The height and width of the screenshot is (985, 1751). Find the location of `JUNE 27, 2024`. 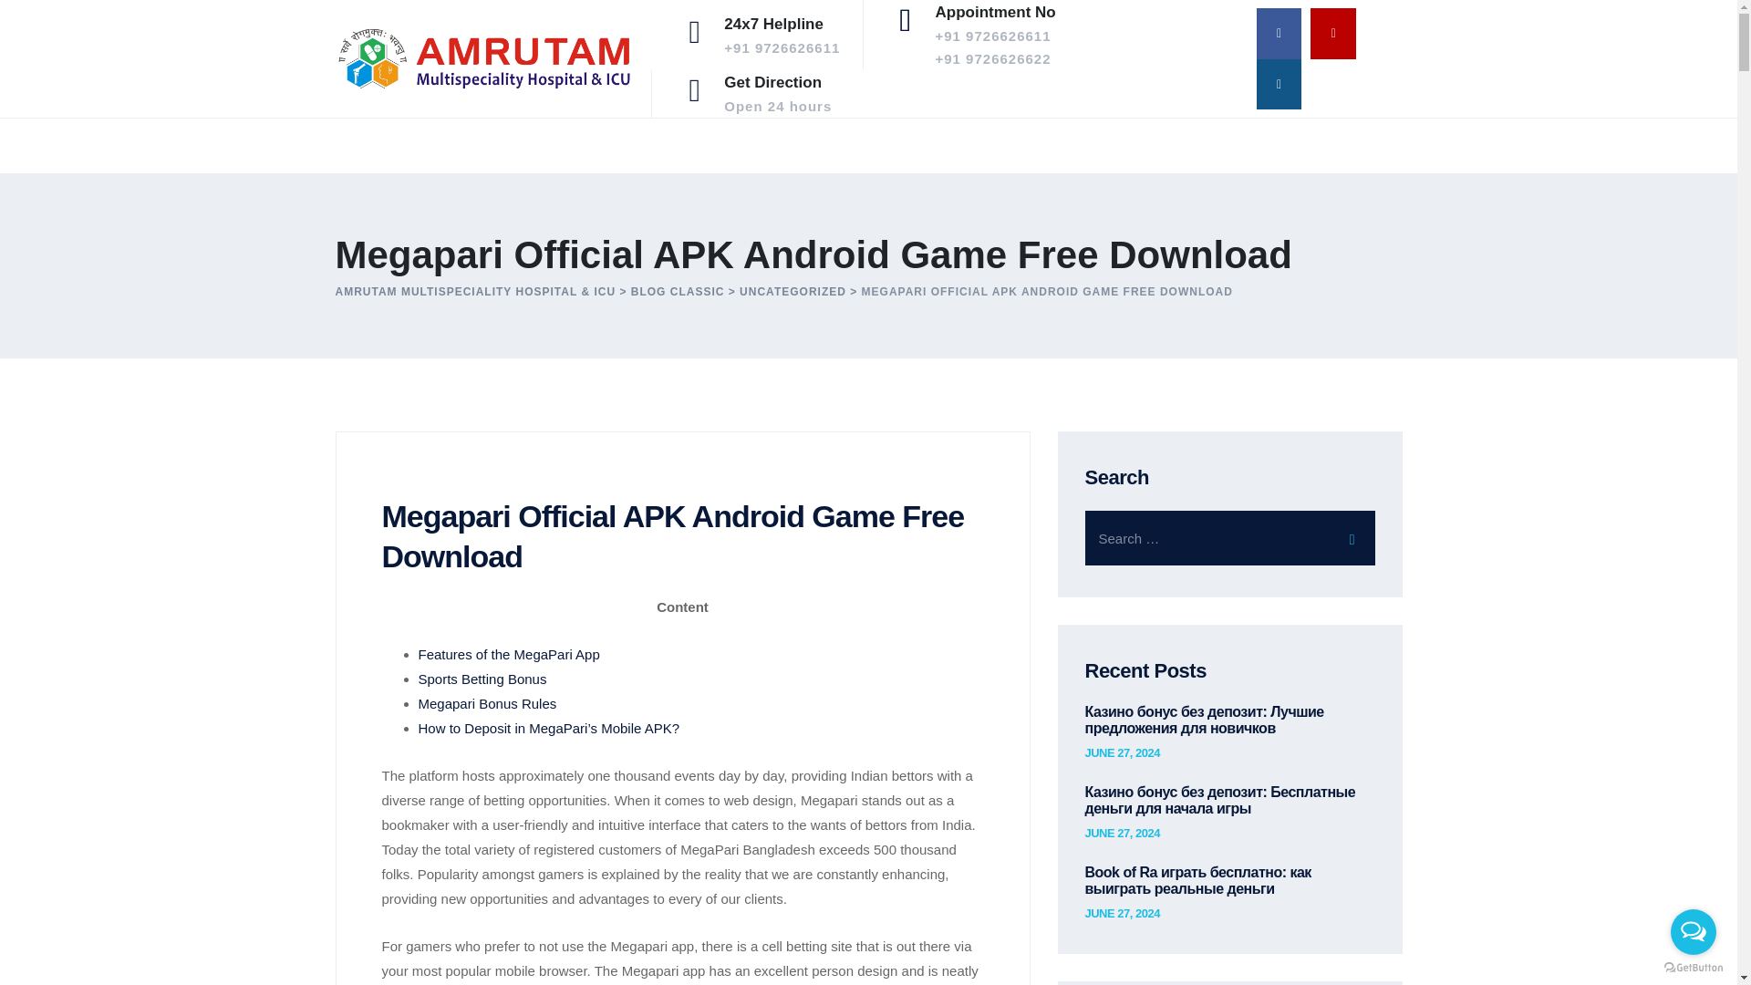

JUNE 27, 2024 is located at coordinates (1122, 913).